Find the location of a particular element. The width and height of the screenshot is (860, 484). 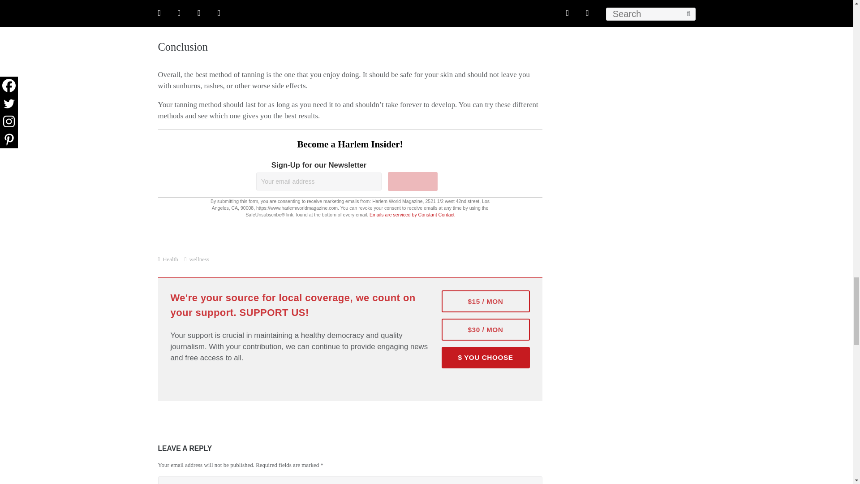

wellness is located at coordinates (199, 259).